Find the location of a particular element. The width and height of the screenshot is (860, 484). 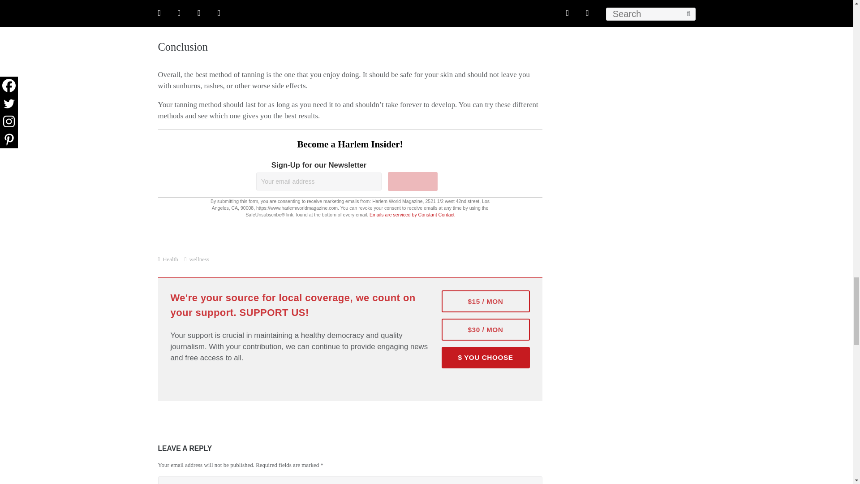

wellness is located at coordinates (199, 259).